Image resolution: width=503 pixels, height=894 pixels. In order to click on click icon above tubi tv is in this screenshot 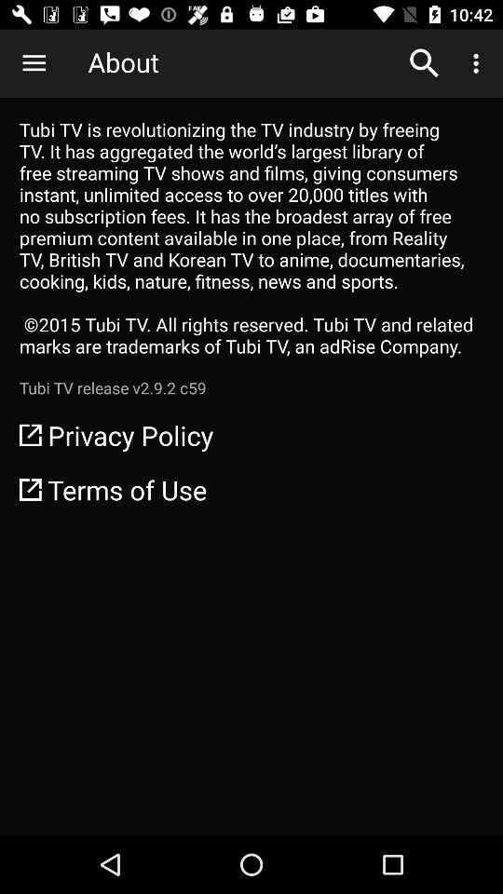, I will do `click(34, 63)`.